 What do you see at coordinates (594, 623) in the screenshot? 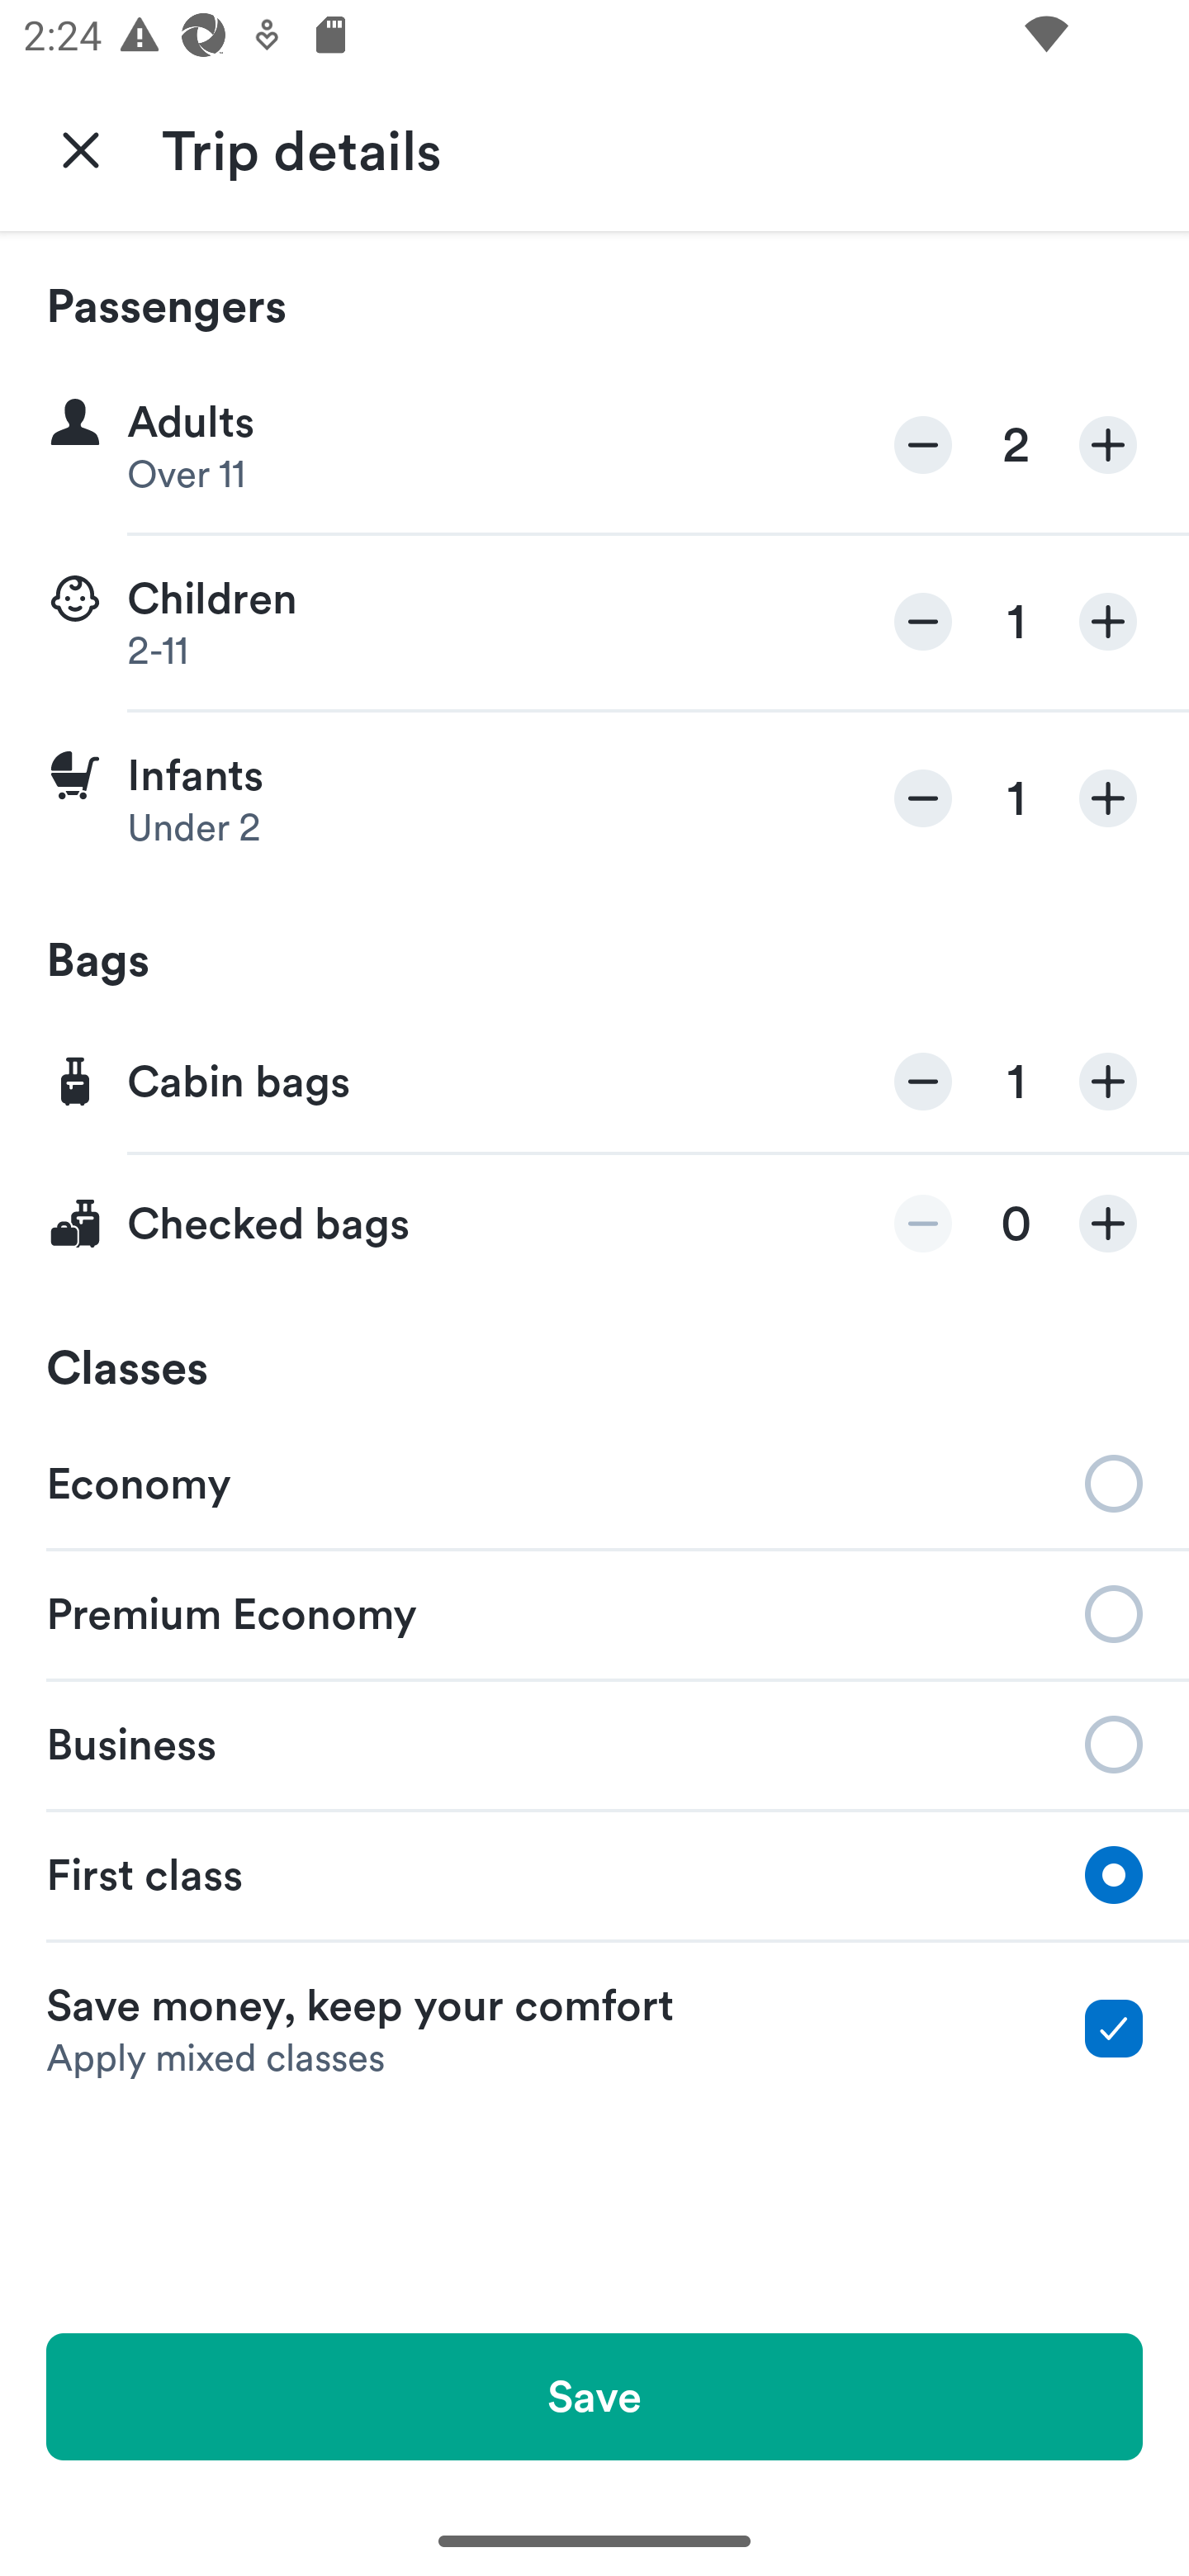
I see `Remove 1 Add Children 2-11` at bounding box center [594, 623].